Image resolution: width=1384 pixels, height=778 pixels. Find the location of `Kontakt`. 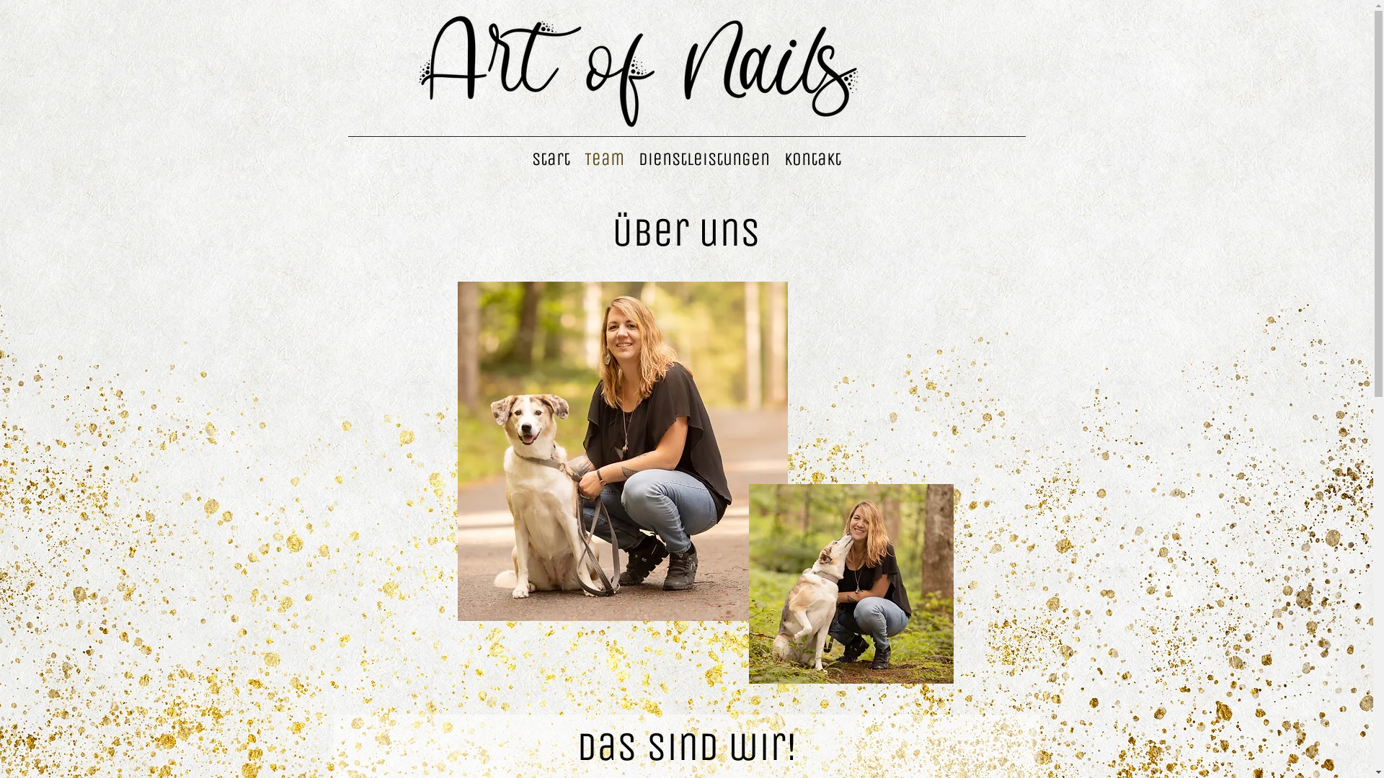

Kontakt is located at coordinates (813, 159).